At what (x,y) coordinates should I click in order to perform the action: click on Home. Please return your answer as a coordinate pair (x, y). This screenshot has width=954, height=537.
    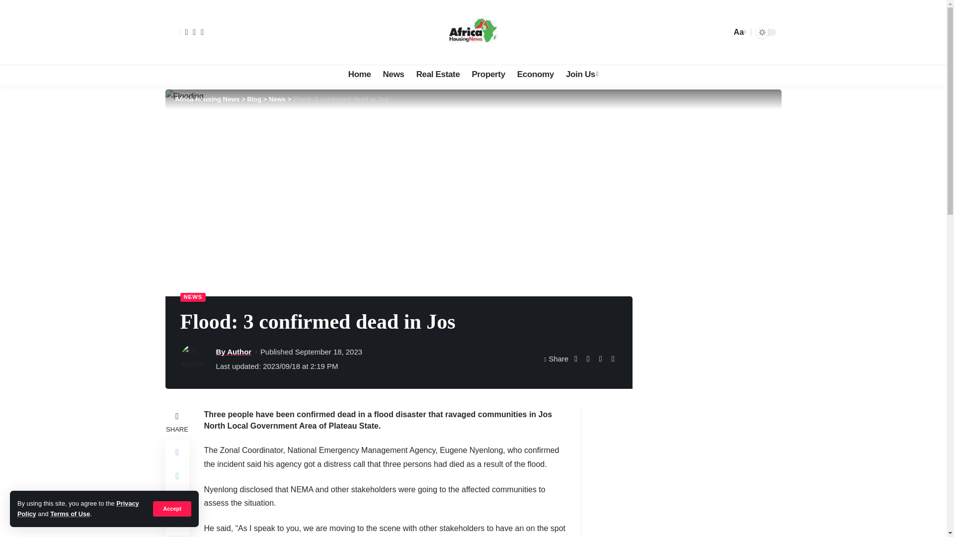
    Looking at the image, I should click on (360, 74).